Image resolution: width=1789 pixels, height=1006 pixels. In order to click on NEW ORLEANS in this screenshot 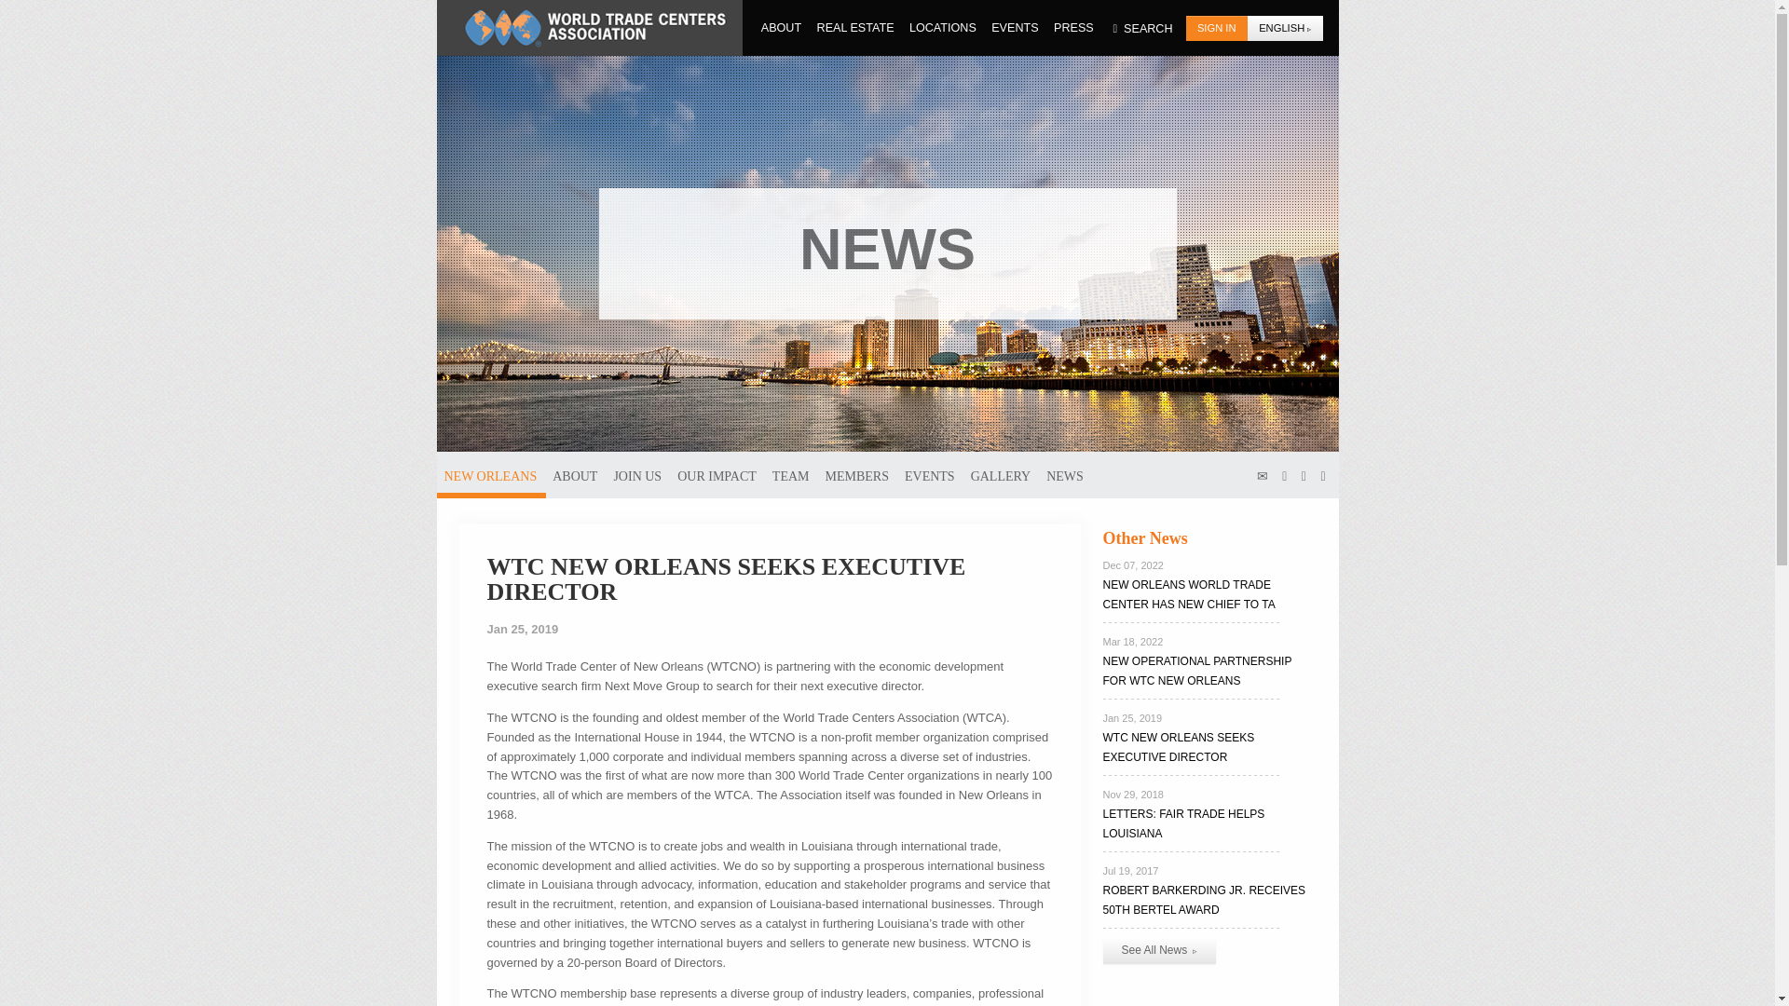, I will do `click(490, 474)`.